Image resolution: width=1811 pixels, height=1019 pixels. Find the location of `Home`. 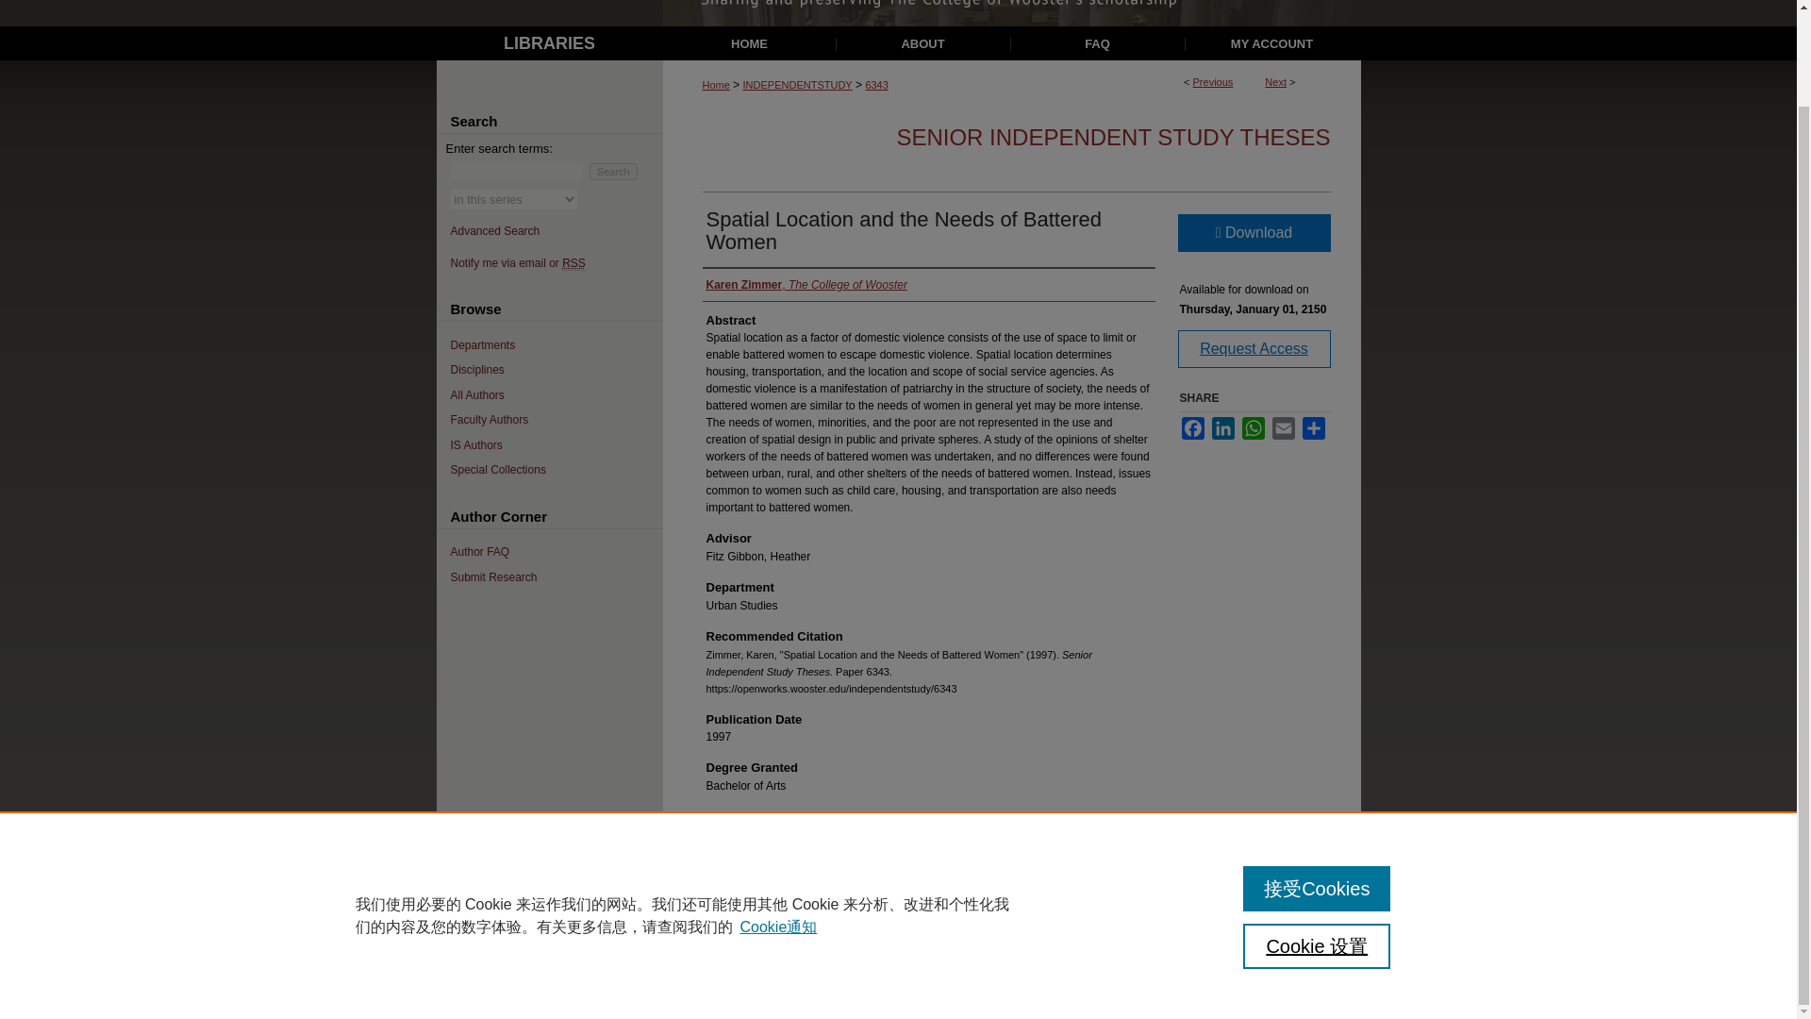

Home is located at coordinates (715, 85).